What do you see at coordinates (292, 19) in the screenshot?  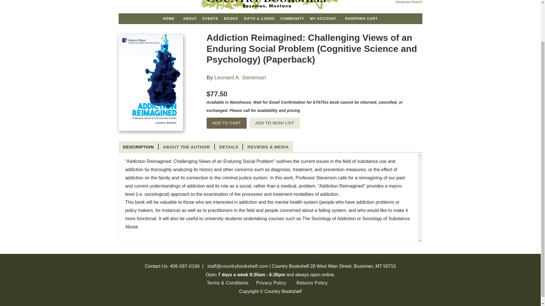 I see `COMMUNITY` at bounding box center [292, 19].